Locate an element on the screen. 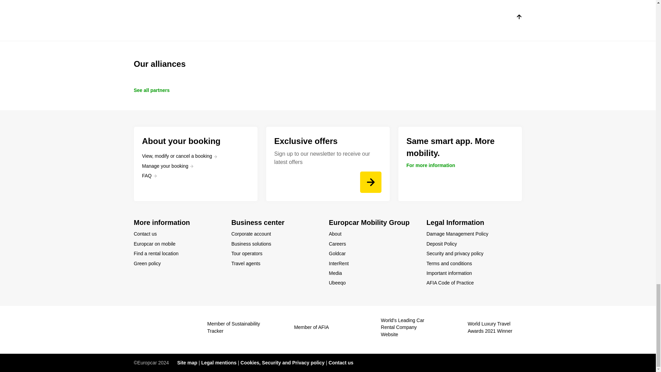 The image size is (661, 372). For more information is located at coordinates (431, 165).